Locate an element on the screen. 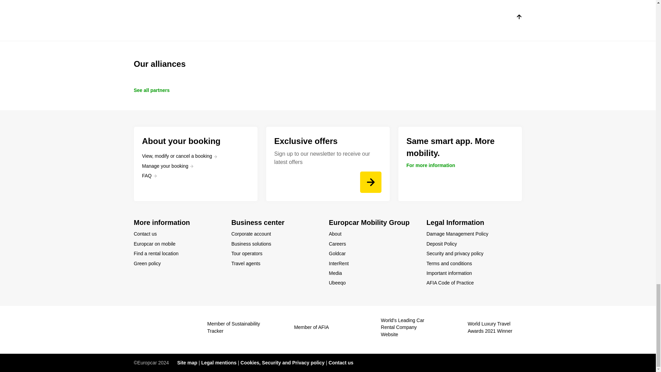 The image size is (661, 372). For more information is located at coordinates (431, 165).